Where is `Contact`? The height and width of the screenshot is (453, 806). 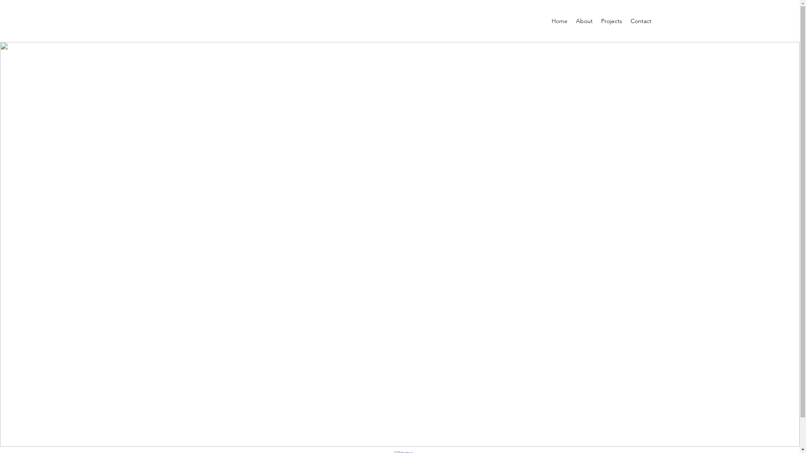 Contact is located at coordinates (641, 21).